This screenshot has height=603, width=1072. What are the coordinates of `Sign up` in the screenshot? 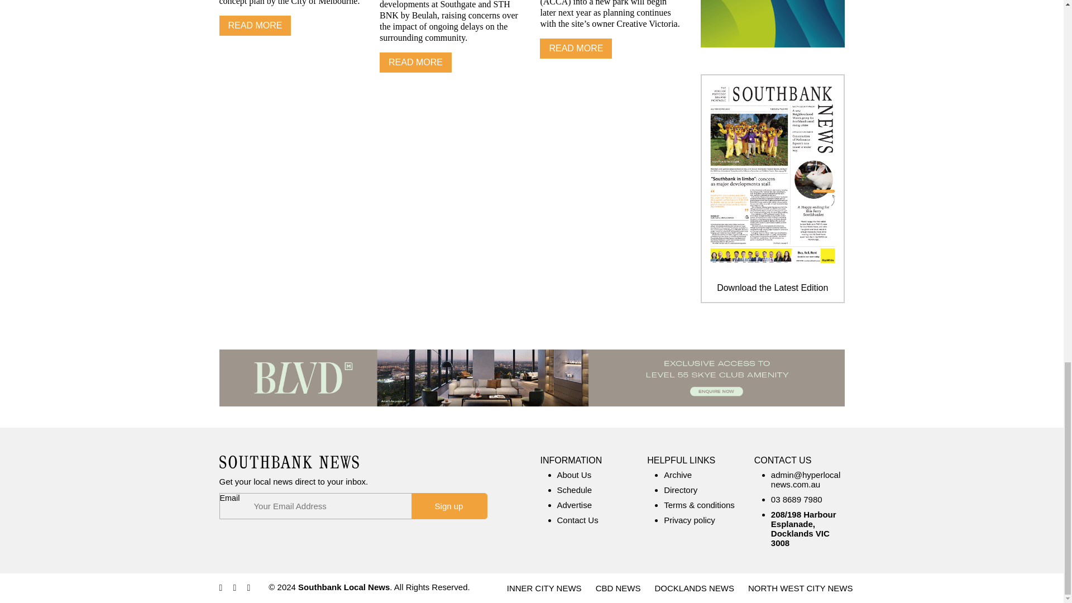 It's located at (448, 506).